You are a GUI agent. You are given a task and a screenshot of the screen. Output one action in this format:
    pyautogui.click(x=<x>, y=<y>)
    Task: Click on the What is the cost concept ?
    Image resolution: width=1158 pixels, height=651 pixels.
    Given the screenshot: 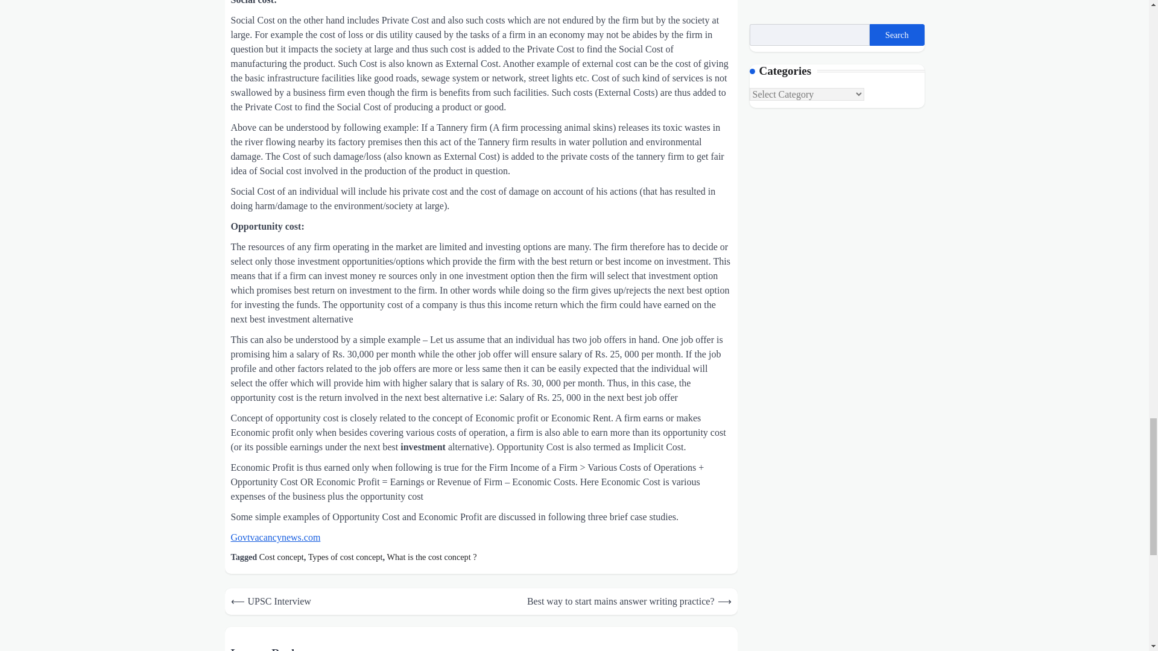 What is the action you would take?
    pyautogui.click(x=432, y=557)
    